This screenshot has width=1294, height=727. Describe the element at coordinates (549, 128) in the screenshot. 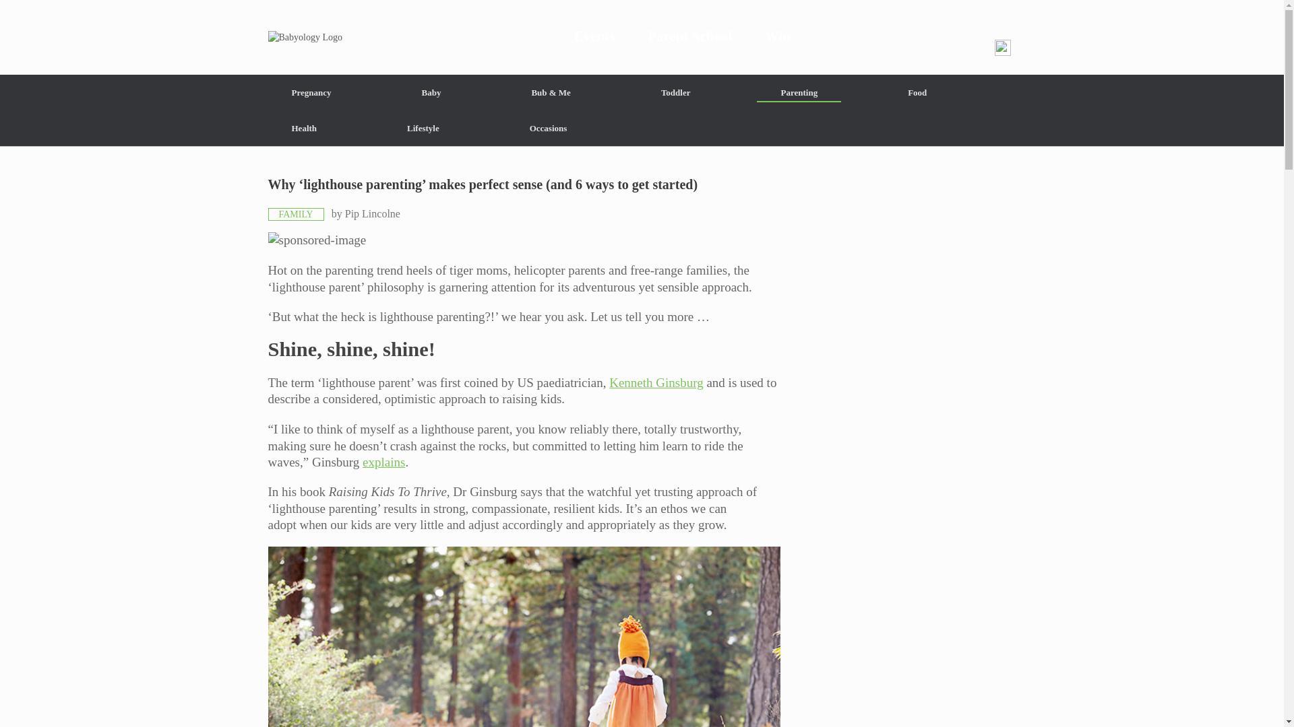

I see `Occasions` at that location.